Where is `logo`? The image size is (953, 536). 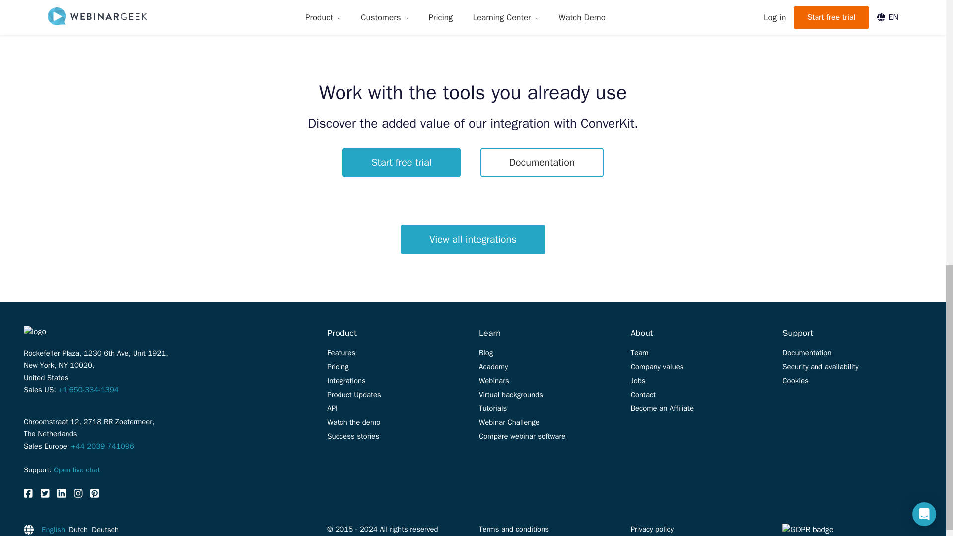 logo is located at coordinates (73, 332).